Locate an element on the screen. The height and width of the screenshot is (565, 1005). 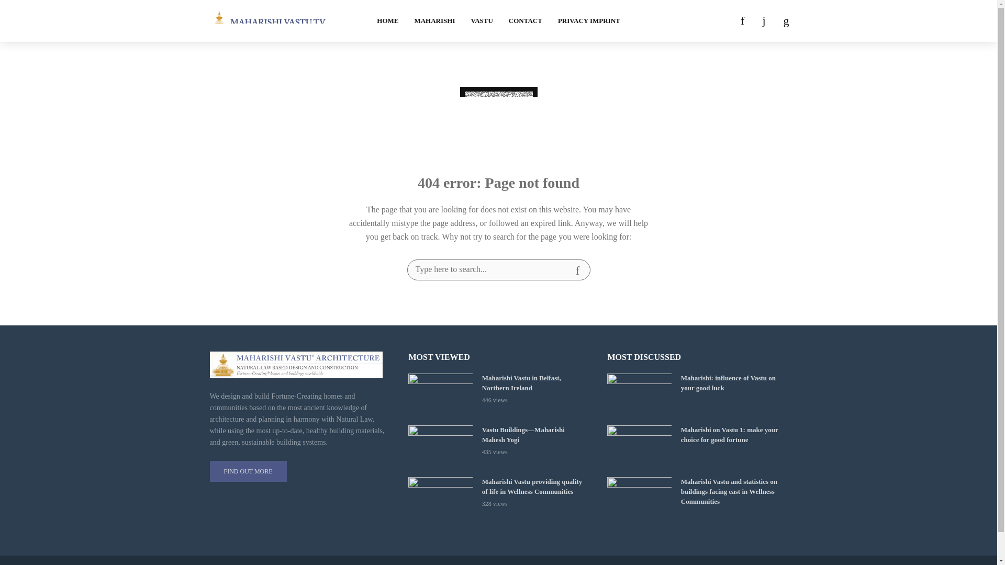
CONTACT is located at coordinates (525, 21).